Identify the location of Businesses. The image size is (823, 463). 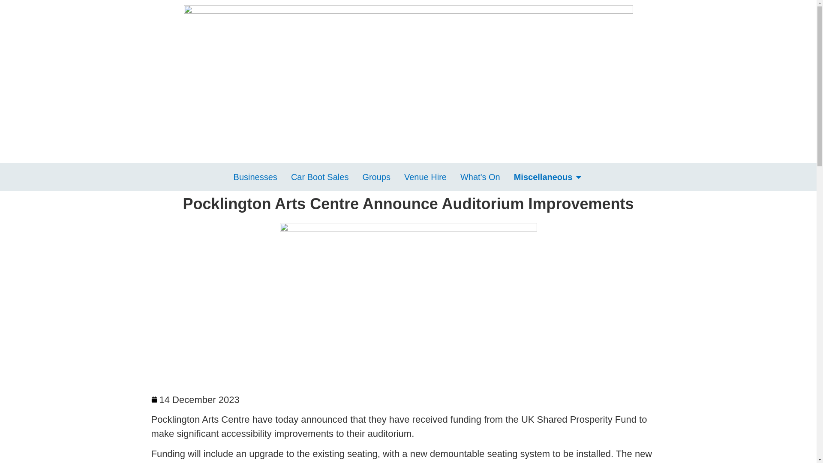
(255, 177).